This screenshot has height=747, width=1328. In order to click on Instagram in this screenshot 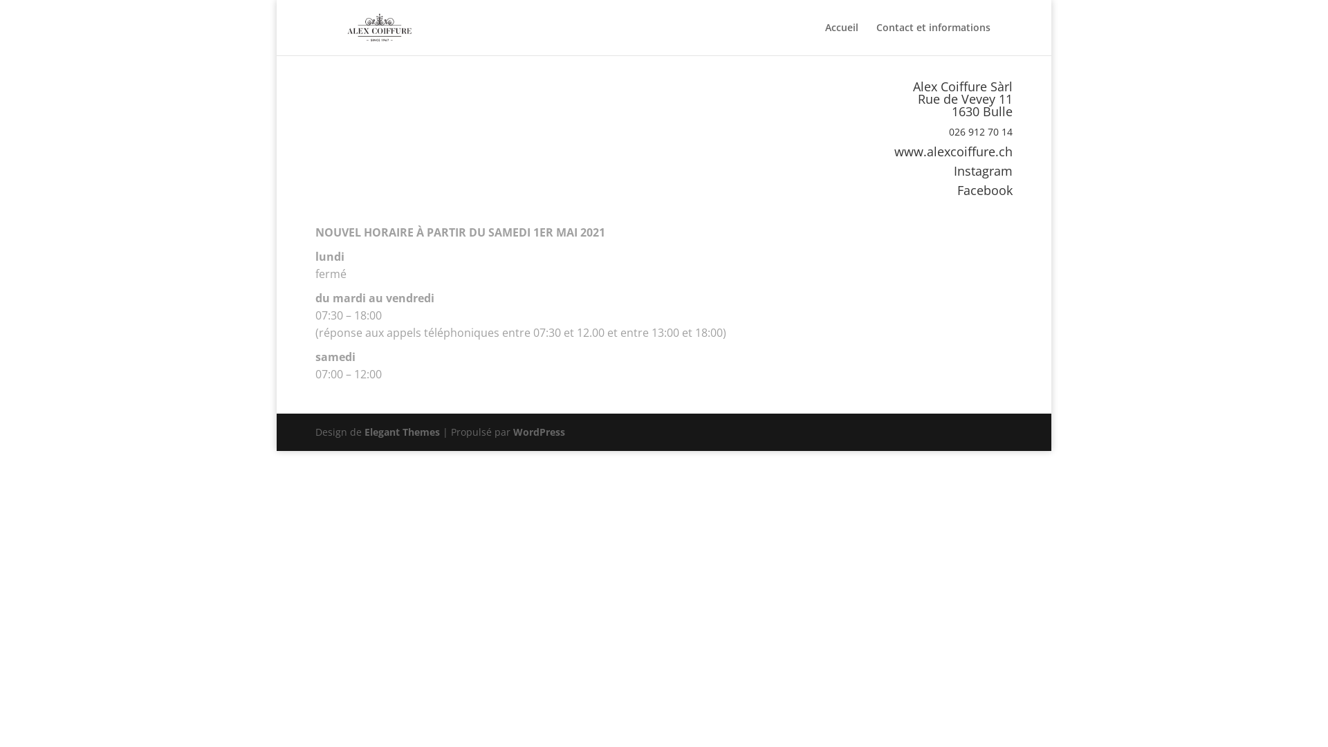, I will do `click(984, 171)`.